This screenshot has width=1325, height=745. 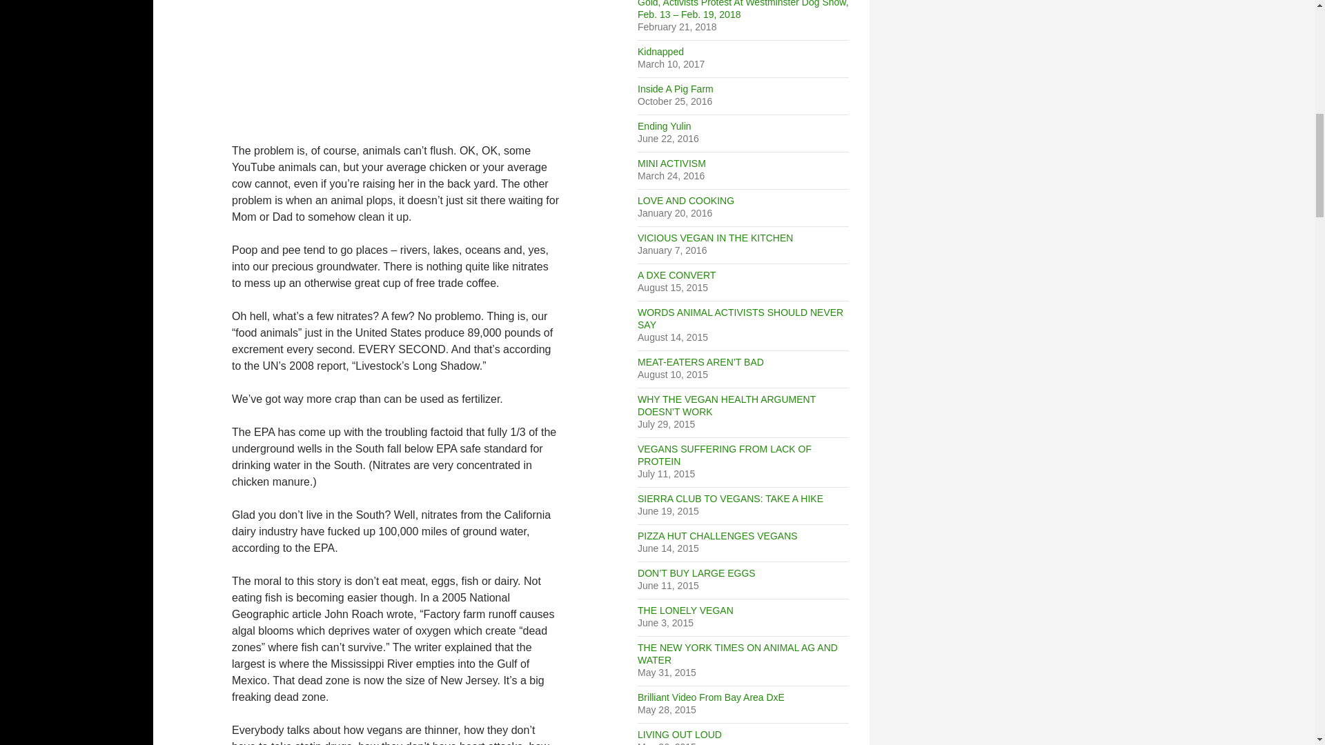 I want to click on MINI ACTIVISM, so click(x=671, y=163).